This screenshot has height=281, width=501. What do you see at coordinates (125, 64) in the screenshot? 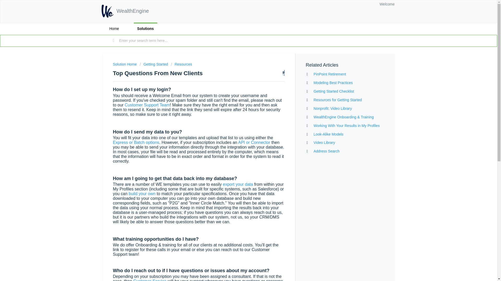
I see `Solution Home` at bounding box center [125, 64].